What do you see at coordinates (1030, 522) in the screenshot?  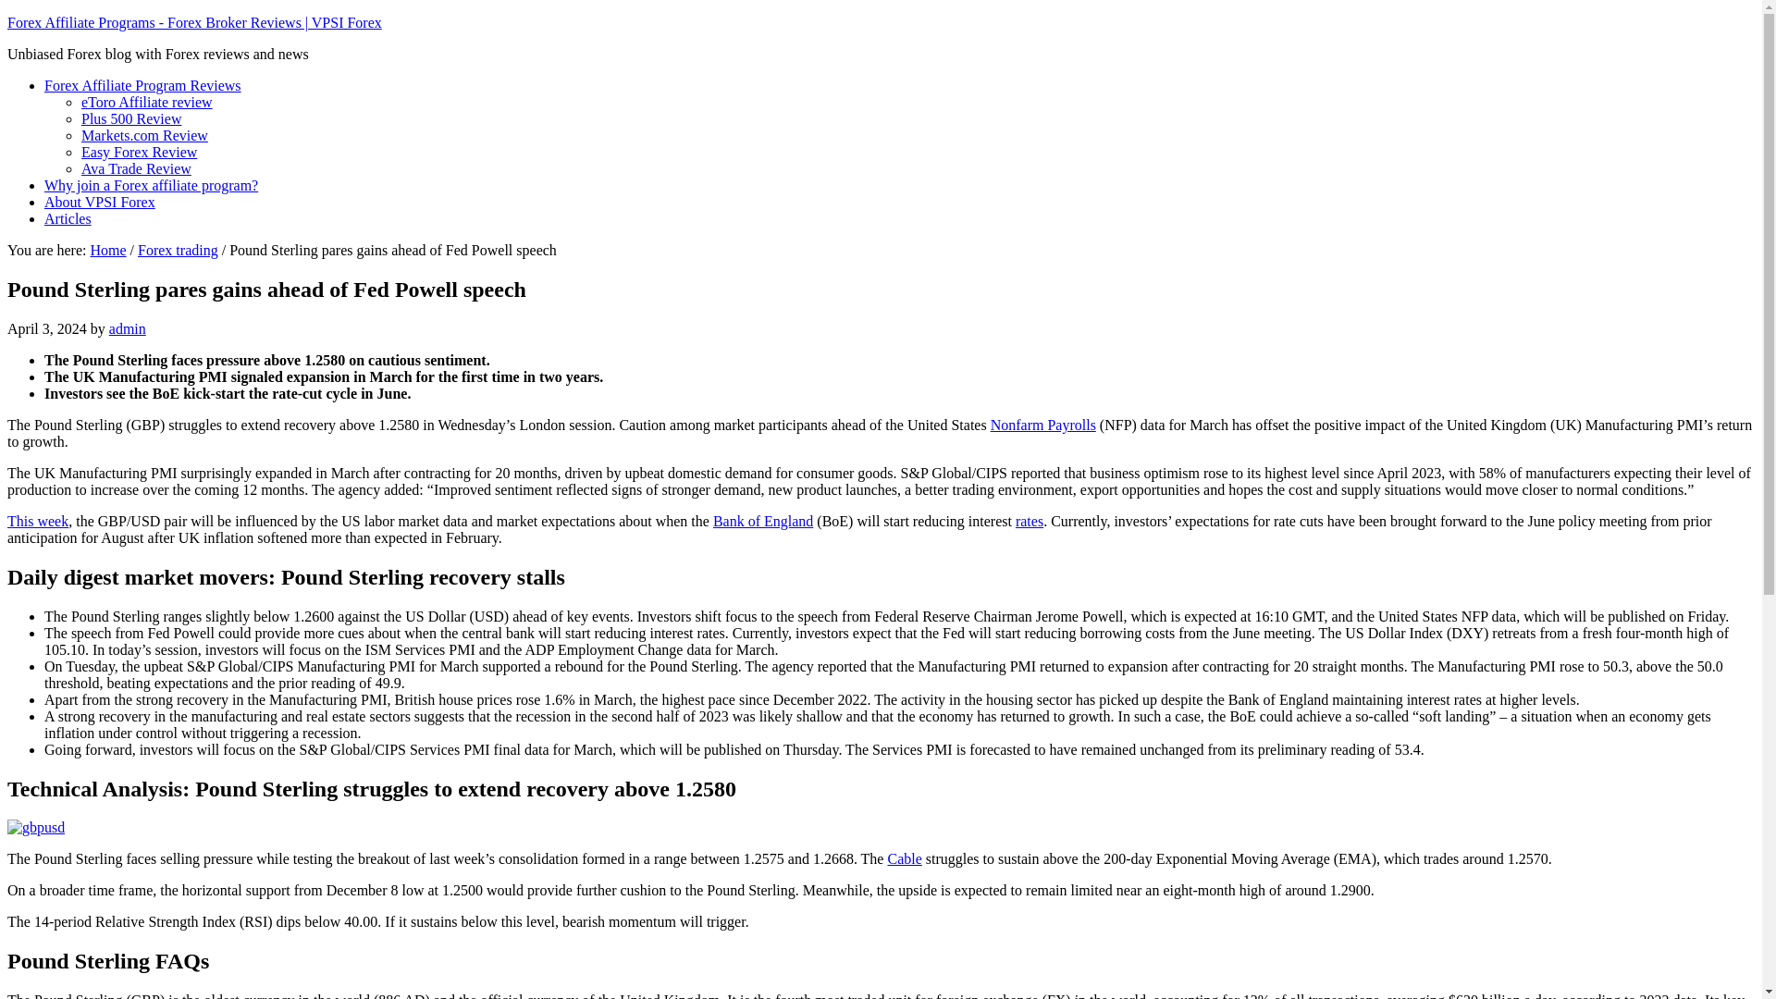 I see `rates` at bounding box center [1030, 522].